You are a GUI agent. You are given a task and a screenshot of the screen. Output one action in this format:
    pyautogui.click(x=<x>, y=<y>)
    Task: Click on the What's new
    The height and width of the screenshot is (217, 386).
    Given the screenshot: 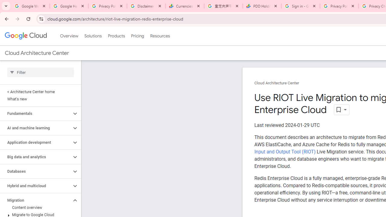 What is the action you would take?
    pyautogui.click(x=39, y=99)
    